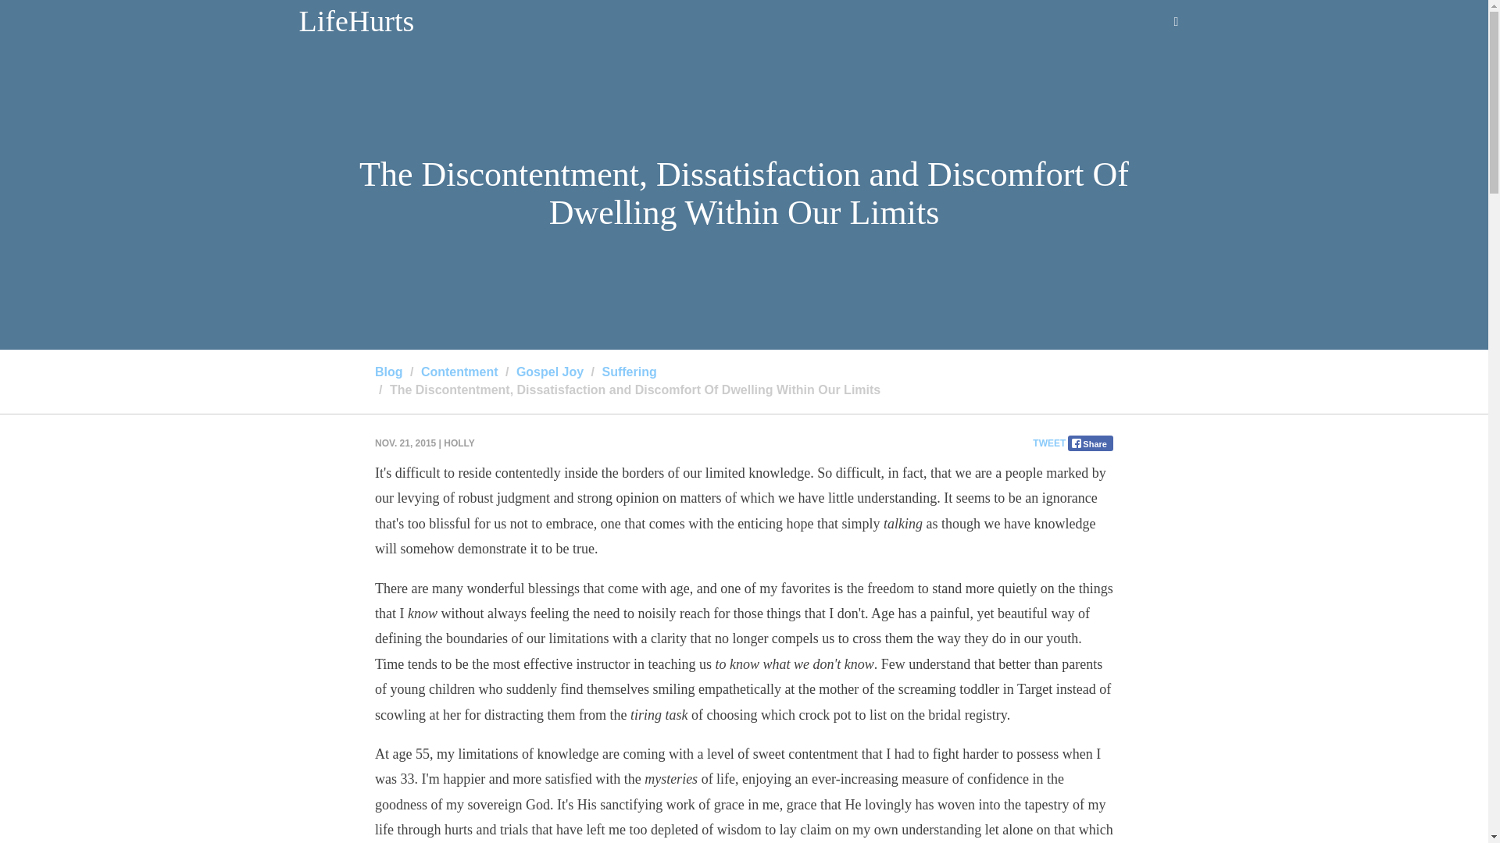  I want to click on TWEET, so click(1048, 443).